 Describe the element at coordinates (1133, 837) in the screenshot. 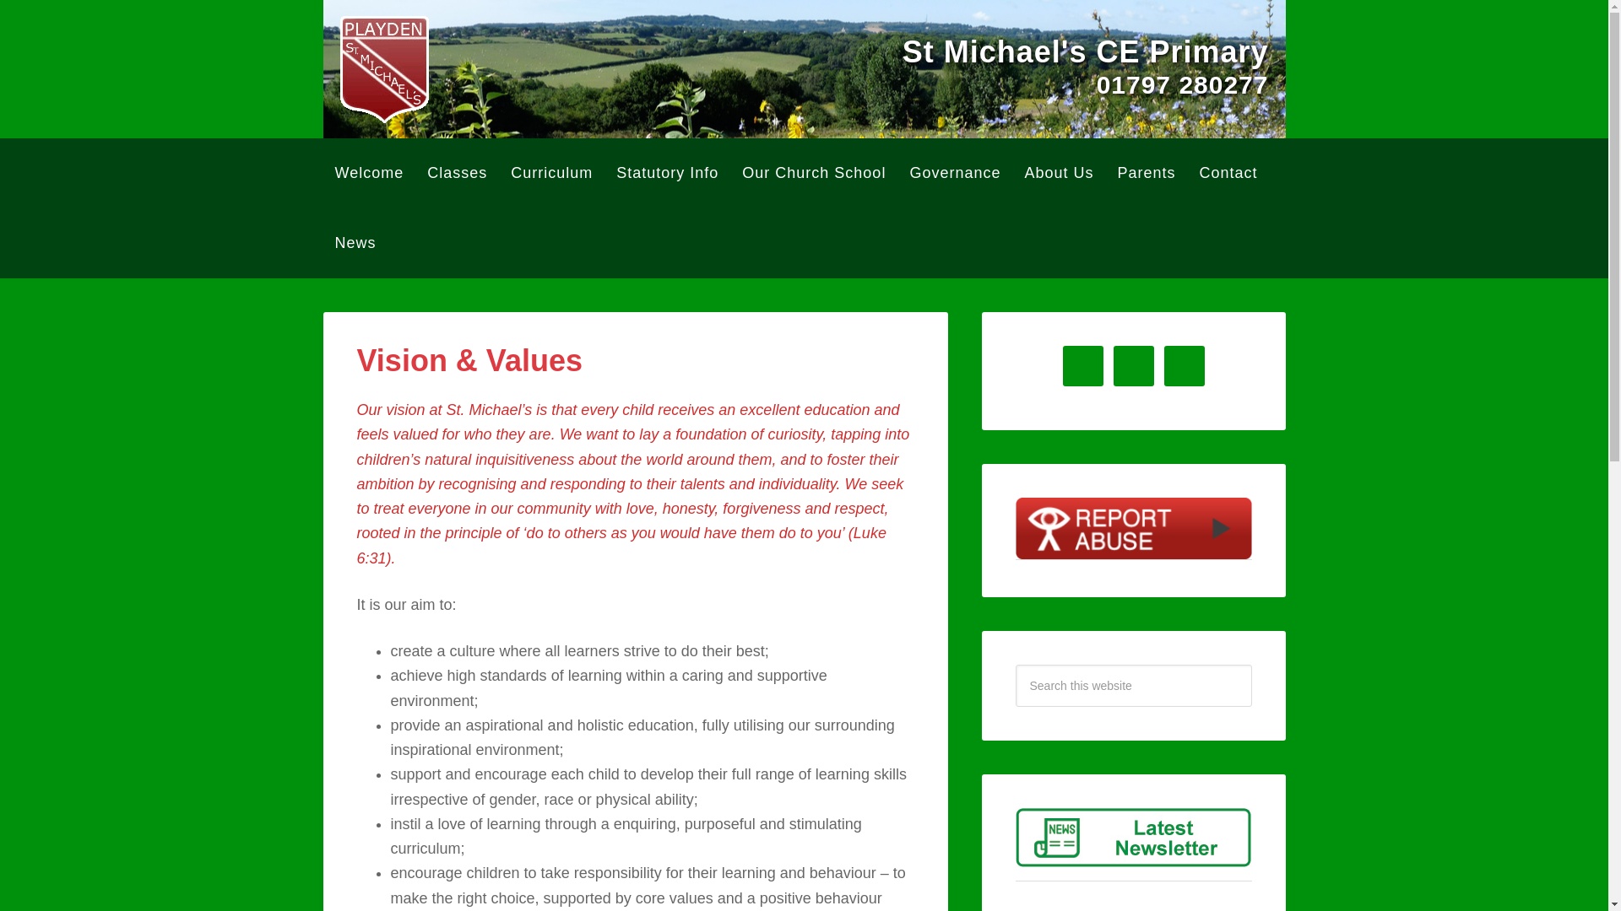

I see `Latest Newsletter` at that location.